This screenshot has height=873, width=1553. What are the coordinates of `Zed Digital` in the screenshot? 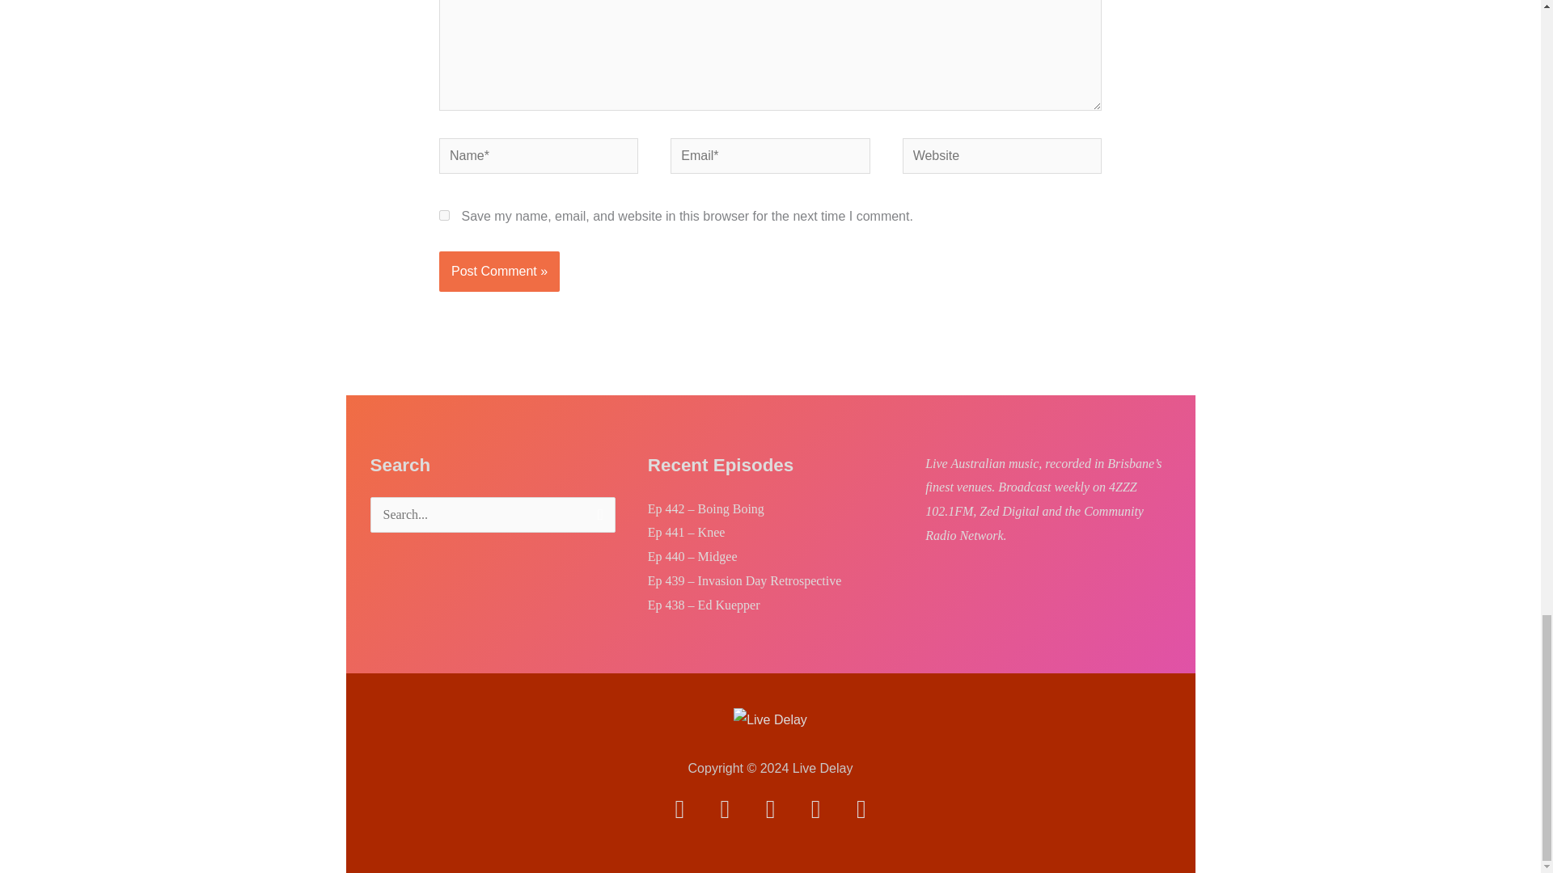 It's located at (1009, 511).